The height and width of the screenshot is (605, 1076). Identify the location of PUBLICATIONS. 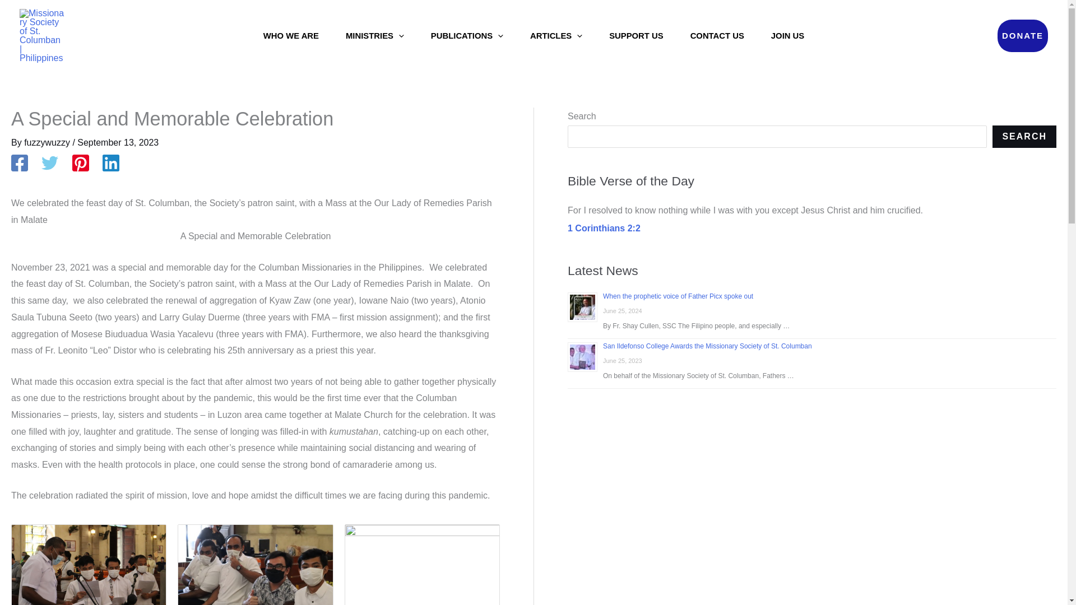
(466, 35).